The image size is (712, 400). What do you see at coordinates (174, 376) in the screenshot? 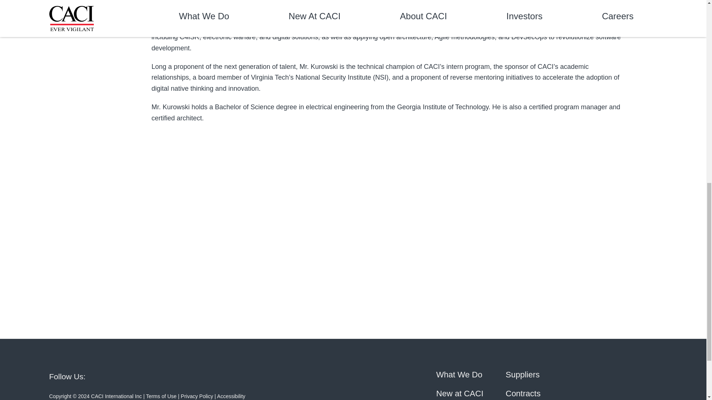
I see `Twitter` at bounding box center [174, 376].